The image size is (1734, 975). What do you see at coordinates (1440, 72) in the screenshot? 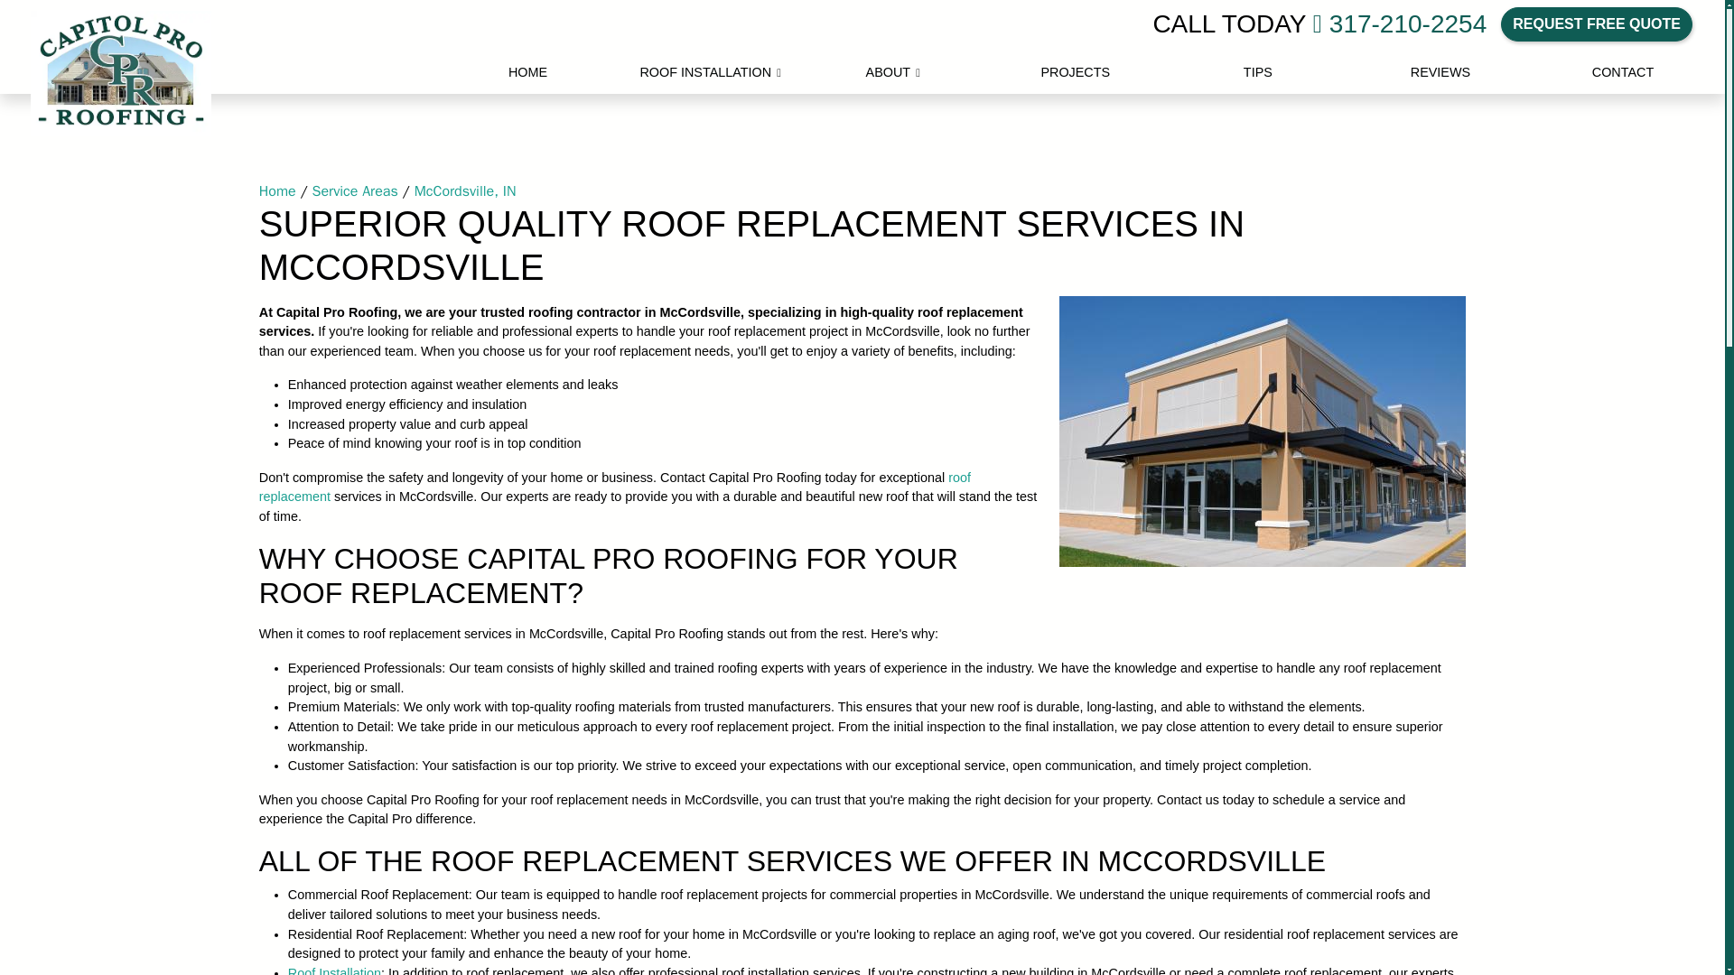
I see `REVIEWS` at bounding box center [1440, 72].